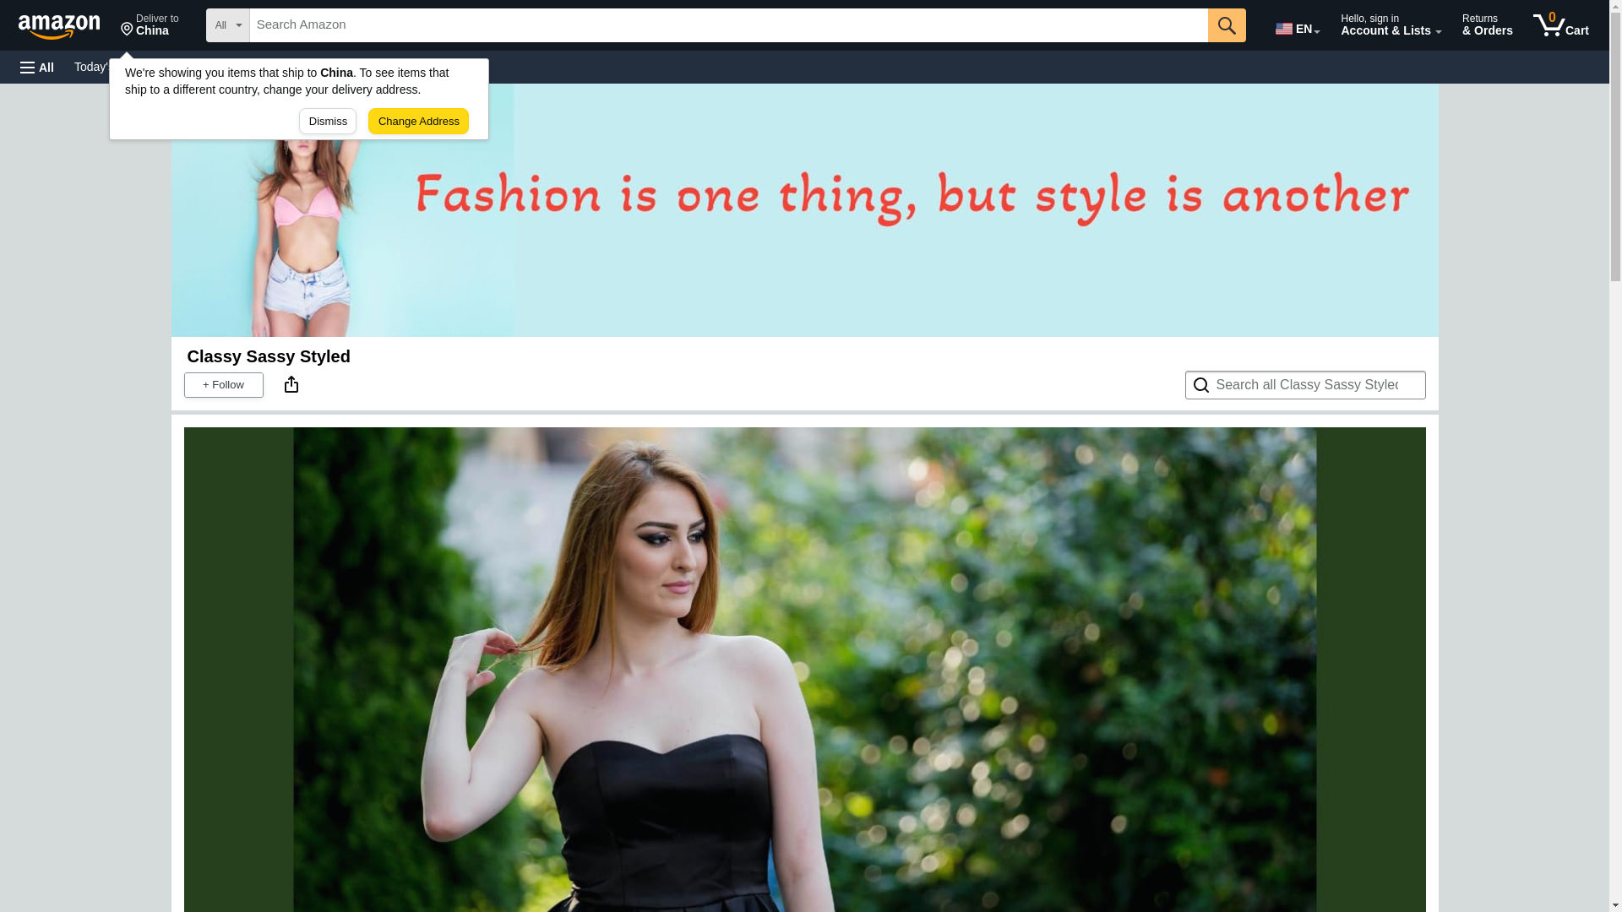 This screenshot has height=912, width=1622. What do you see at coordinates (150, 25) in the screenshot?
I see `EN` at bounding box center [150, 25].